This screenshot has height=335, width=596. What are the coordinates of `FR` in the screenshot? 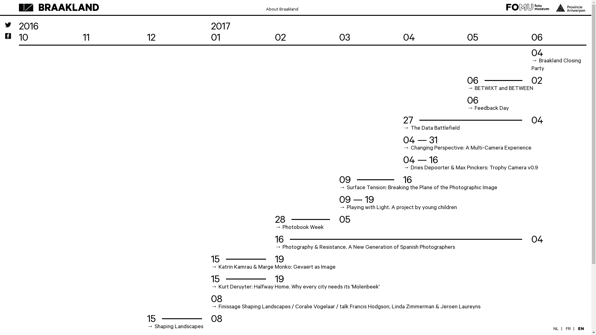 It's located at (568, 330).